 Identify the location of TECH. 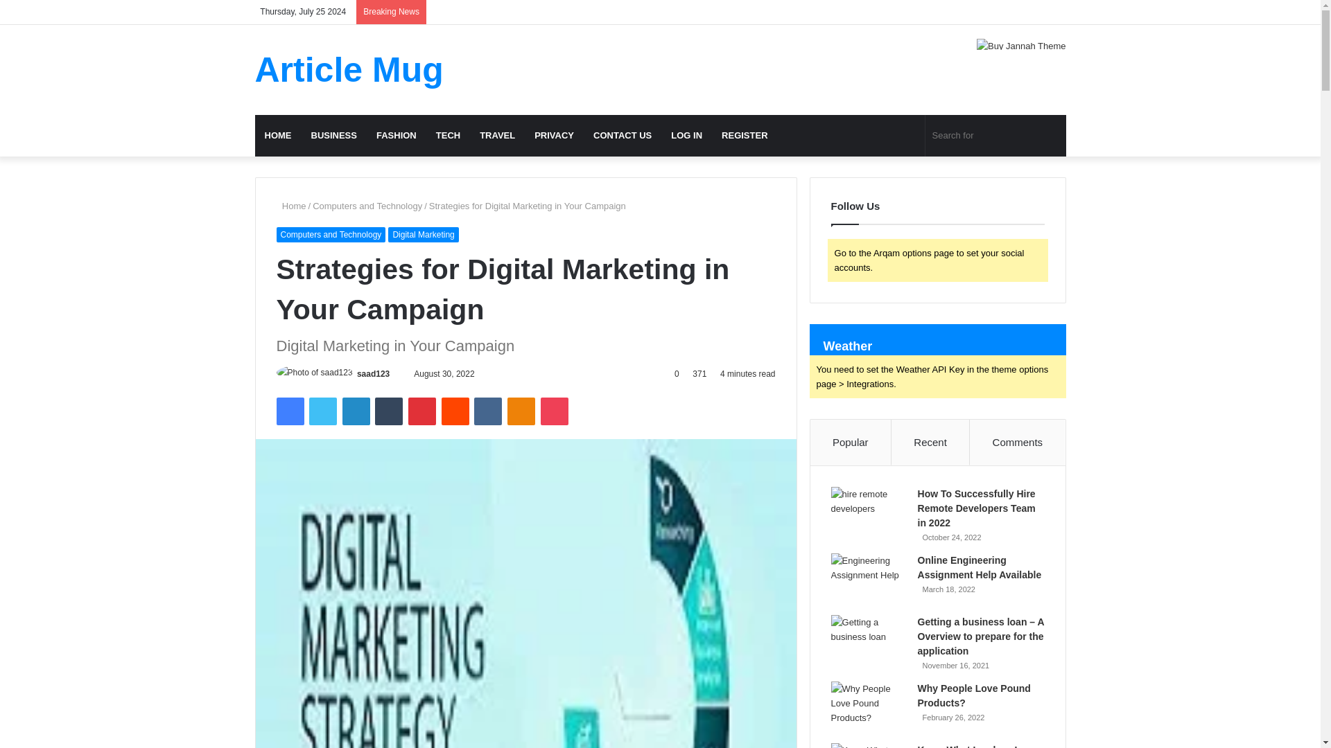
(448, 136).